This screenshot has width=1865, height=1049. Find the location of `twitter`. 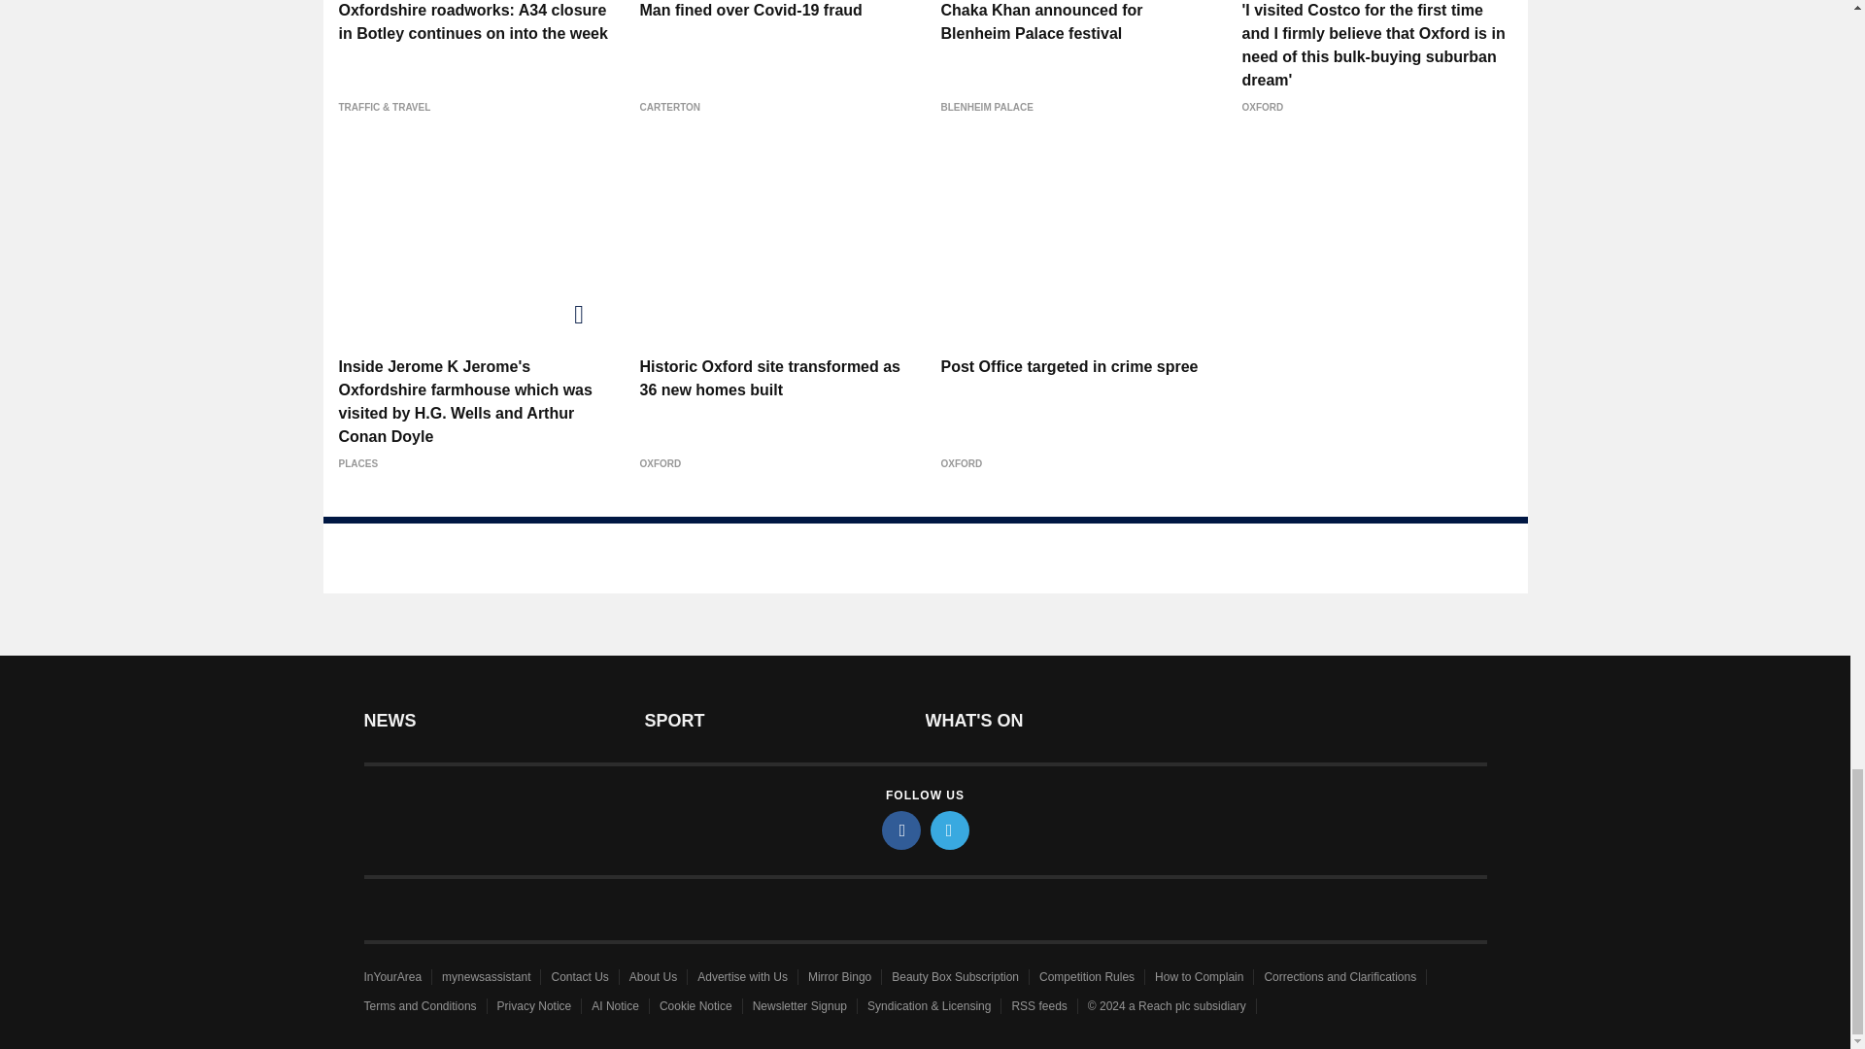

twitter is located at coordinates (950, 829).